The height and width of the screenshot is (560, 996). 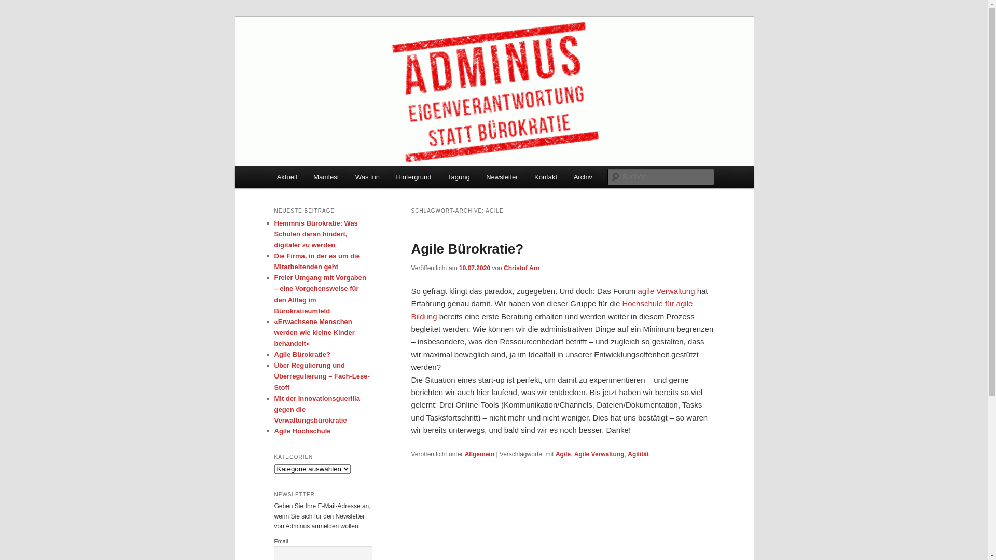 What do you see at coordinates (18, 6) in the screenshot?
I see `Suchen` at bounding box center [18, 6].